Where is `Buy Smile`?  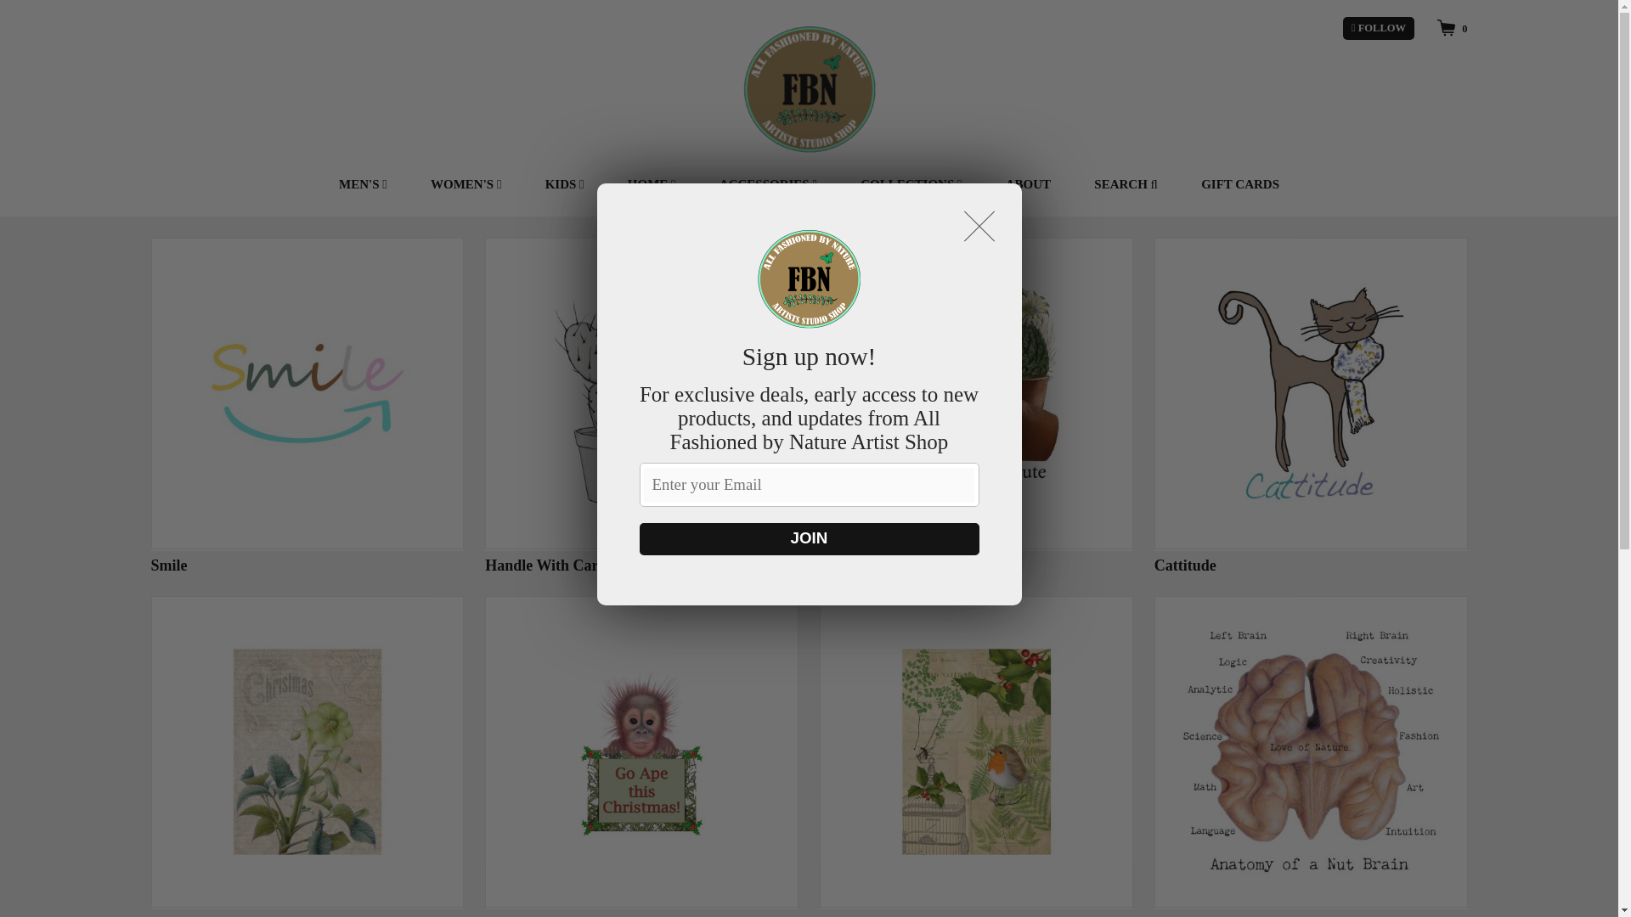 Buy Smile is located at coordinates (308, 406).